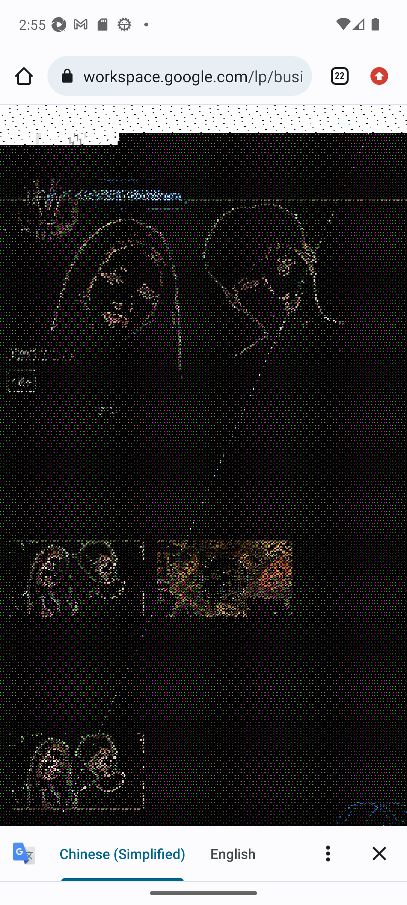  I want to click on Update available. More options, so click(383, 76).